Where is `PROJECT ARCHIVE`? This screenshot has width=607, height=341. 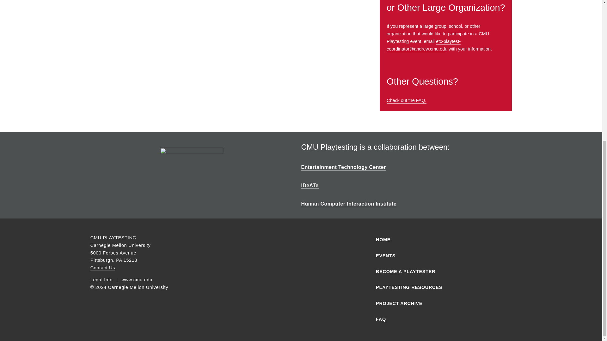 PROJECT ARCHIVE is located at coordinates (435, 303).